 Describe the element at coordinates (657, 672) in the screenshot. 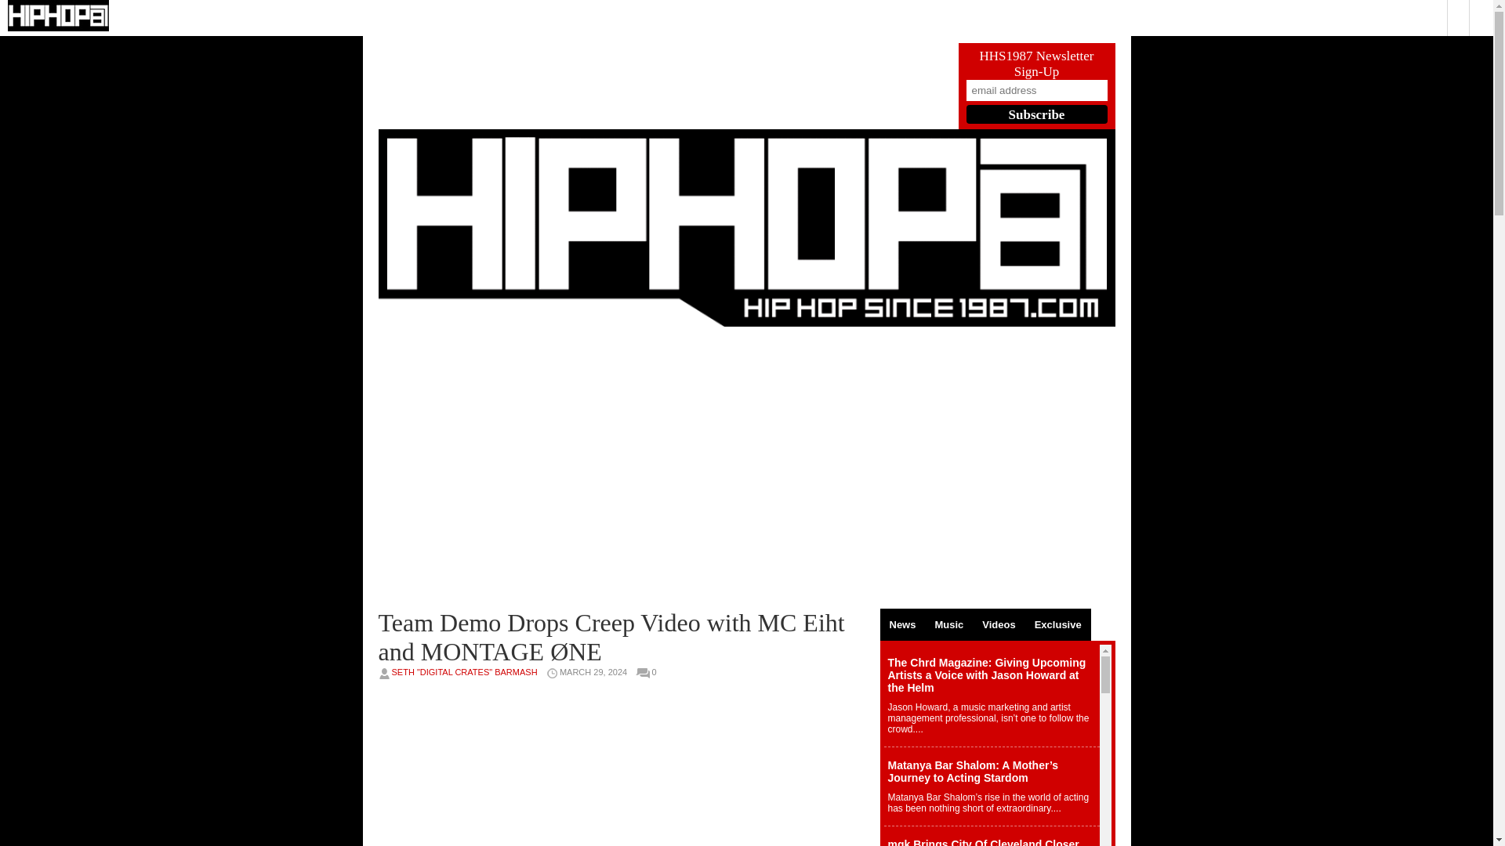

I see `0` at that location.